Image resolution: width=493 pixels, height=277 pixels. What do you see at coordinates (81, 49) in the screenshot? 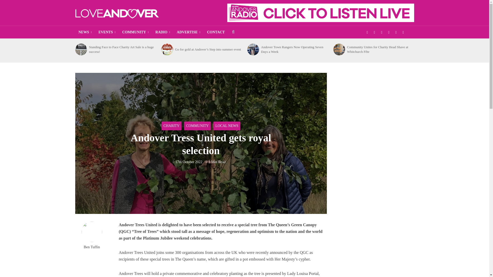
I see `Standing Face to Face Charity Art Sale is a huge success!` at bounding box center [81, 49].